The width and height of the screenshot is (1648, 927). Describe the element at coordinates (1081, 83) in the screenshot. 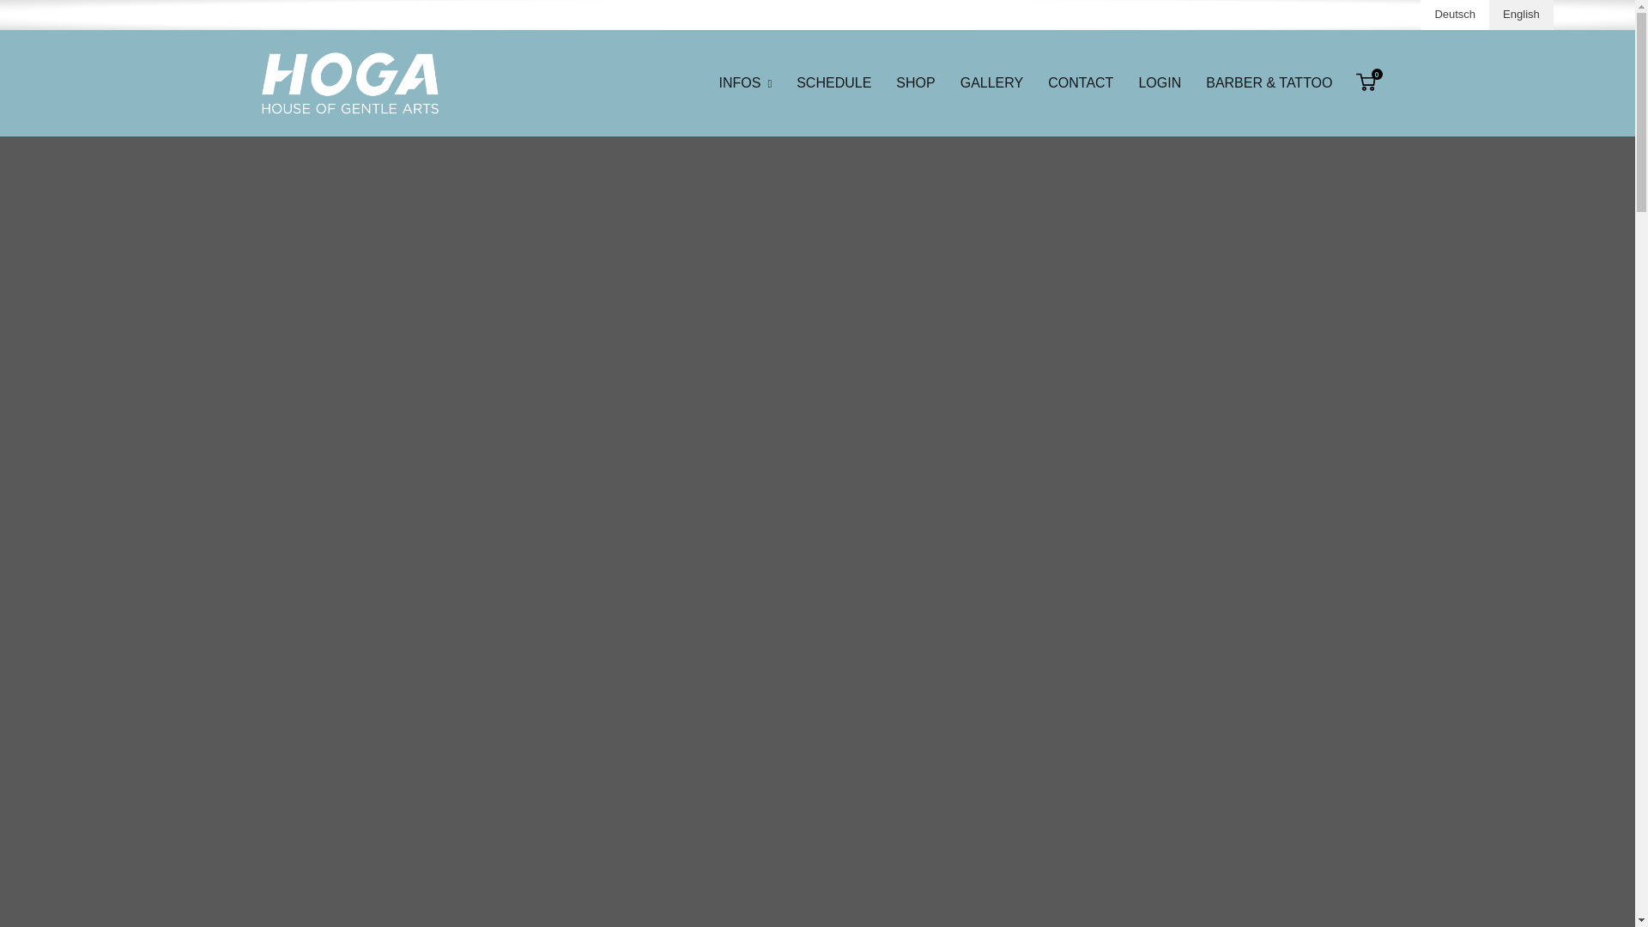

I see `CONTACT` at that location.